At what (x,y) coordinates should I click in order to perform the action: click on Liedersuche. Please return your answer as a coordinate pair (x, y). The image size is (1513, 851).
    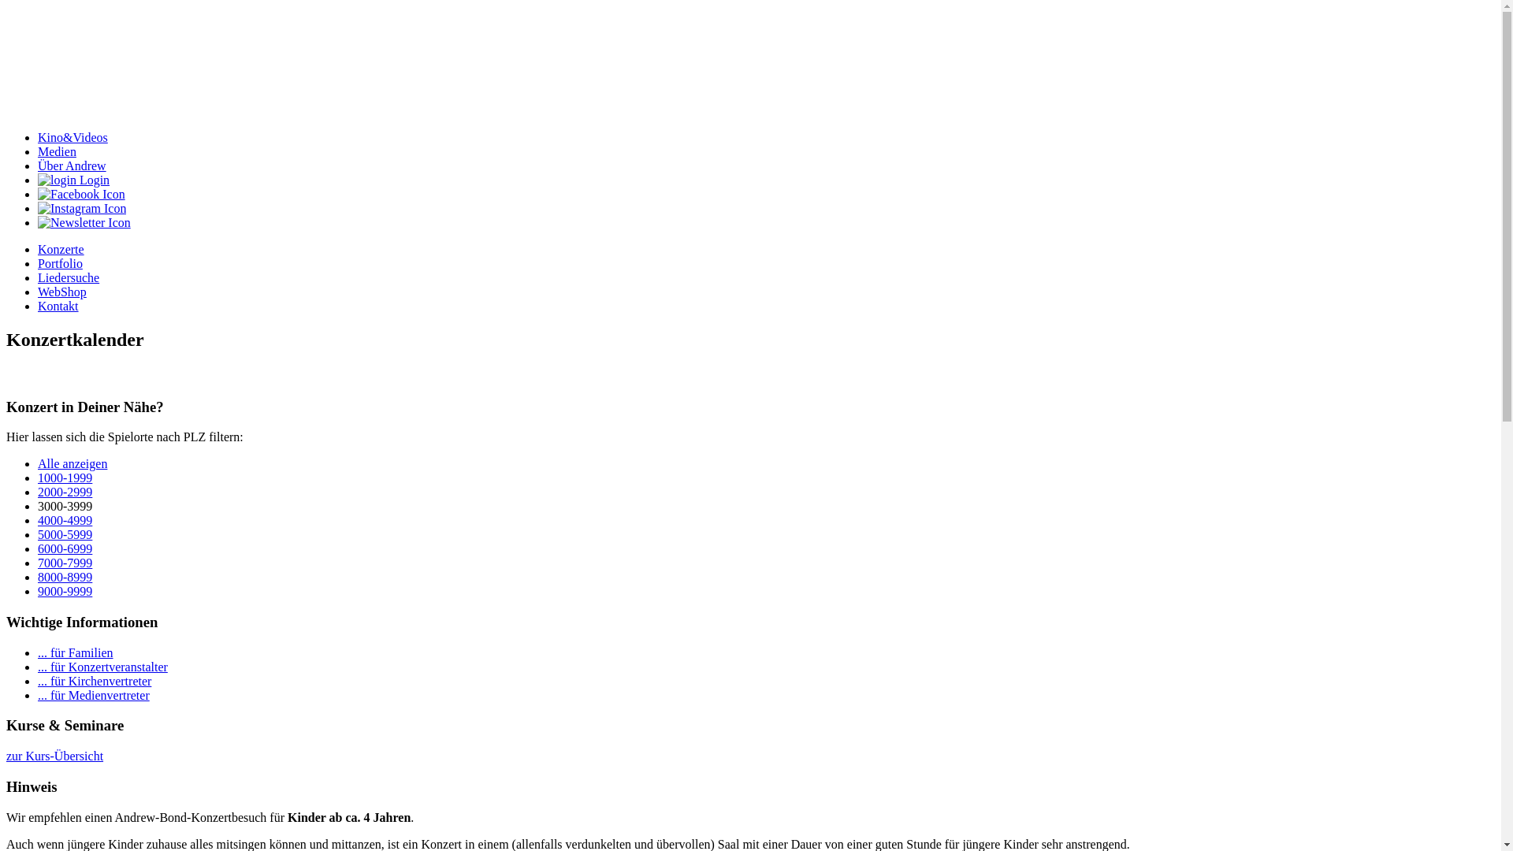
    Looking at the image, I should click on (69, 277).